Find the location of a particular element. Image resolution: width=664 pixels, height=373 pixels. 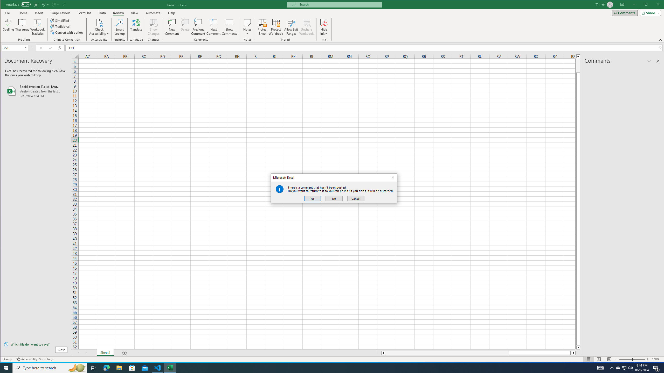

Excel - 1 running window is located at coordinates (170, 368).